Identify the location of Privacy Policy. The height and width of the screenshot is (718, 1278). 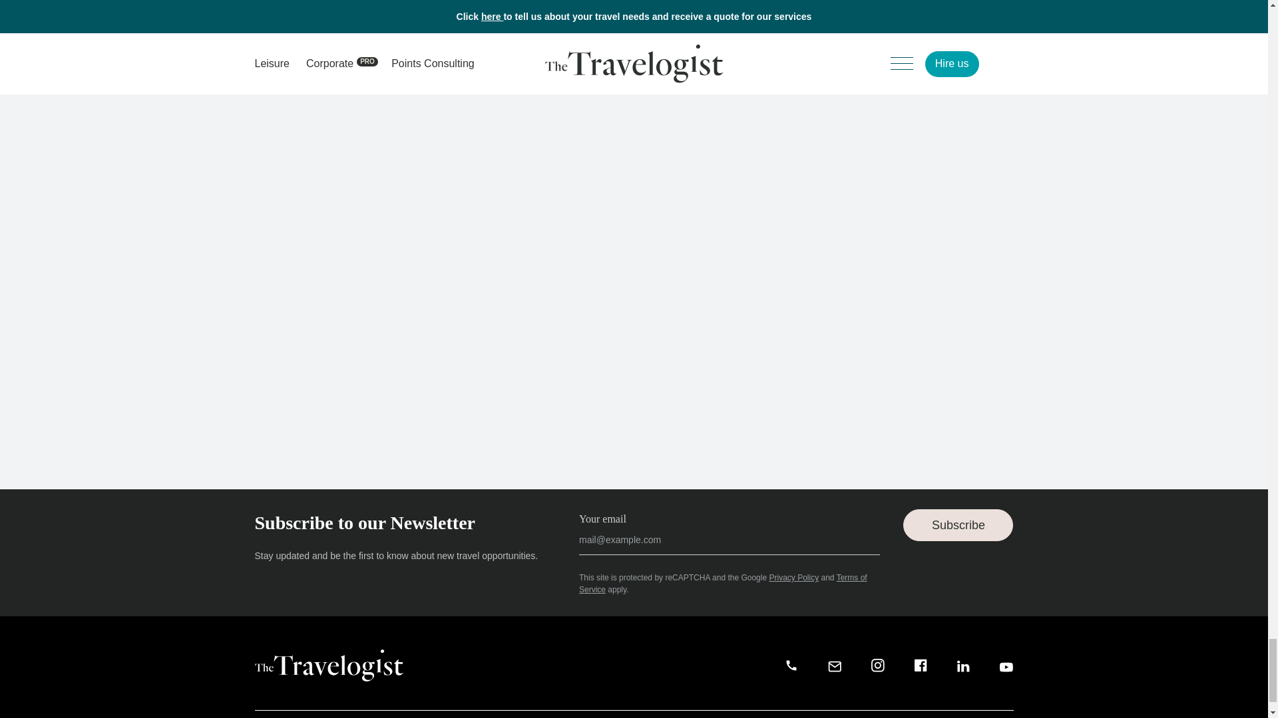
(793, 577).